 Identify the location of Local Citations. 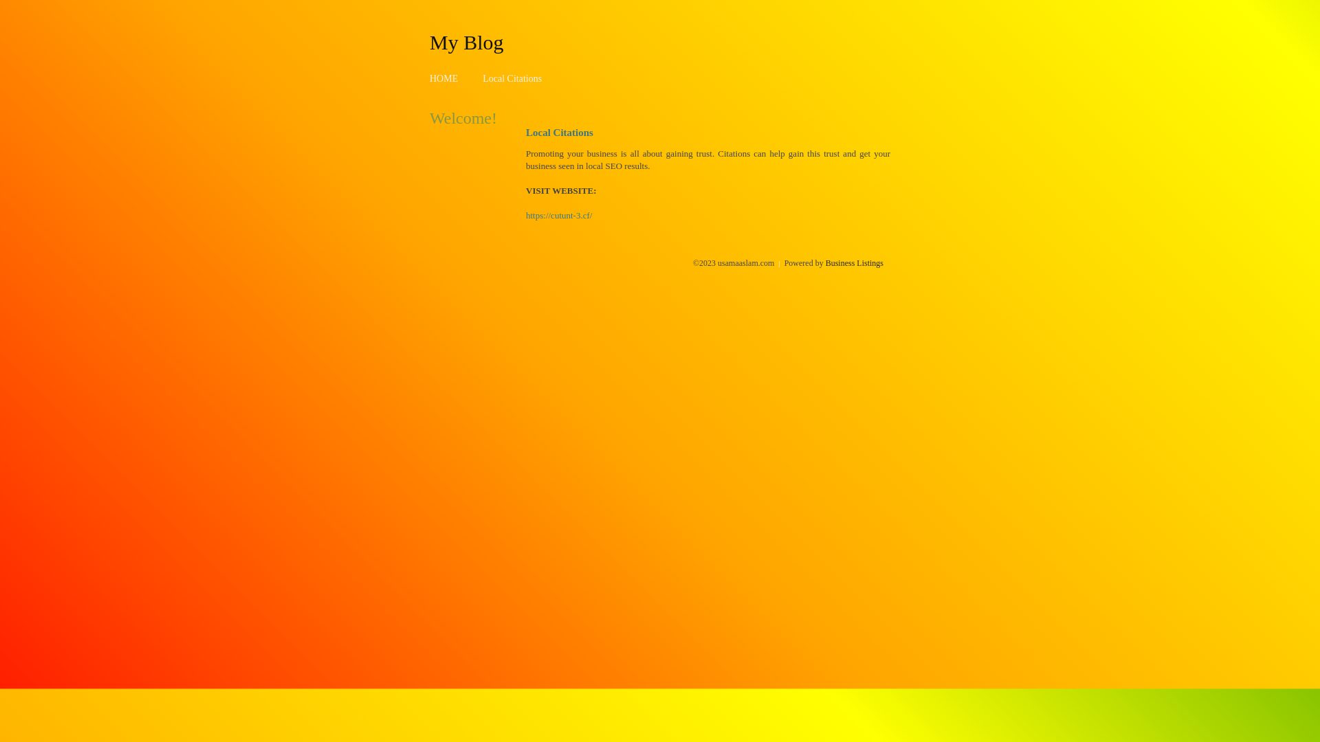
(512, 78).